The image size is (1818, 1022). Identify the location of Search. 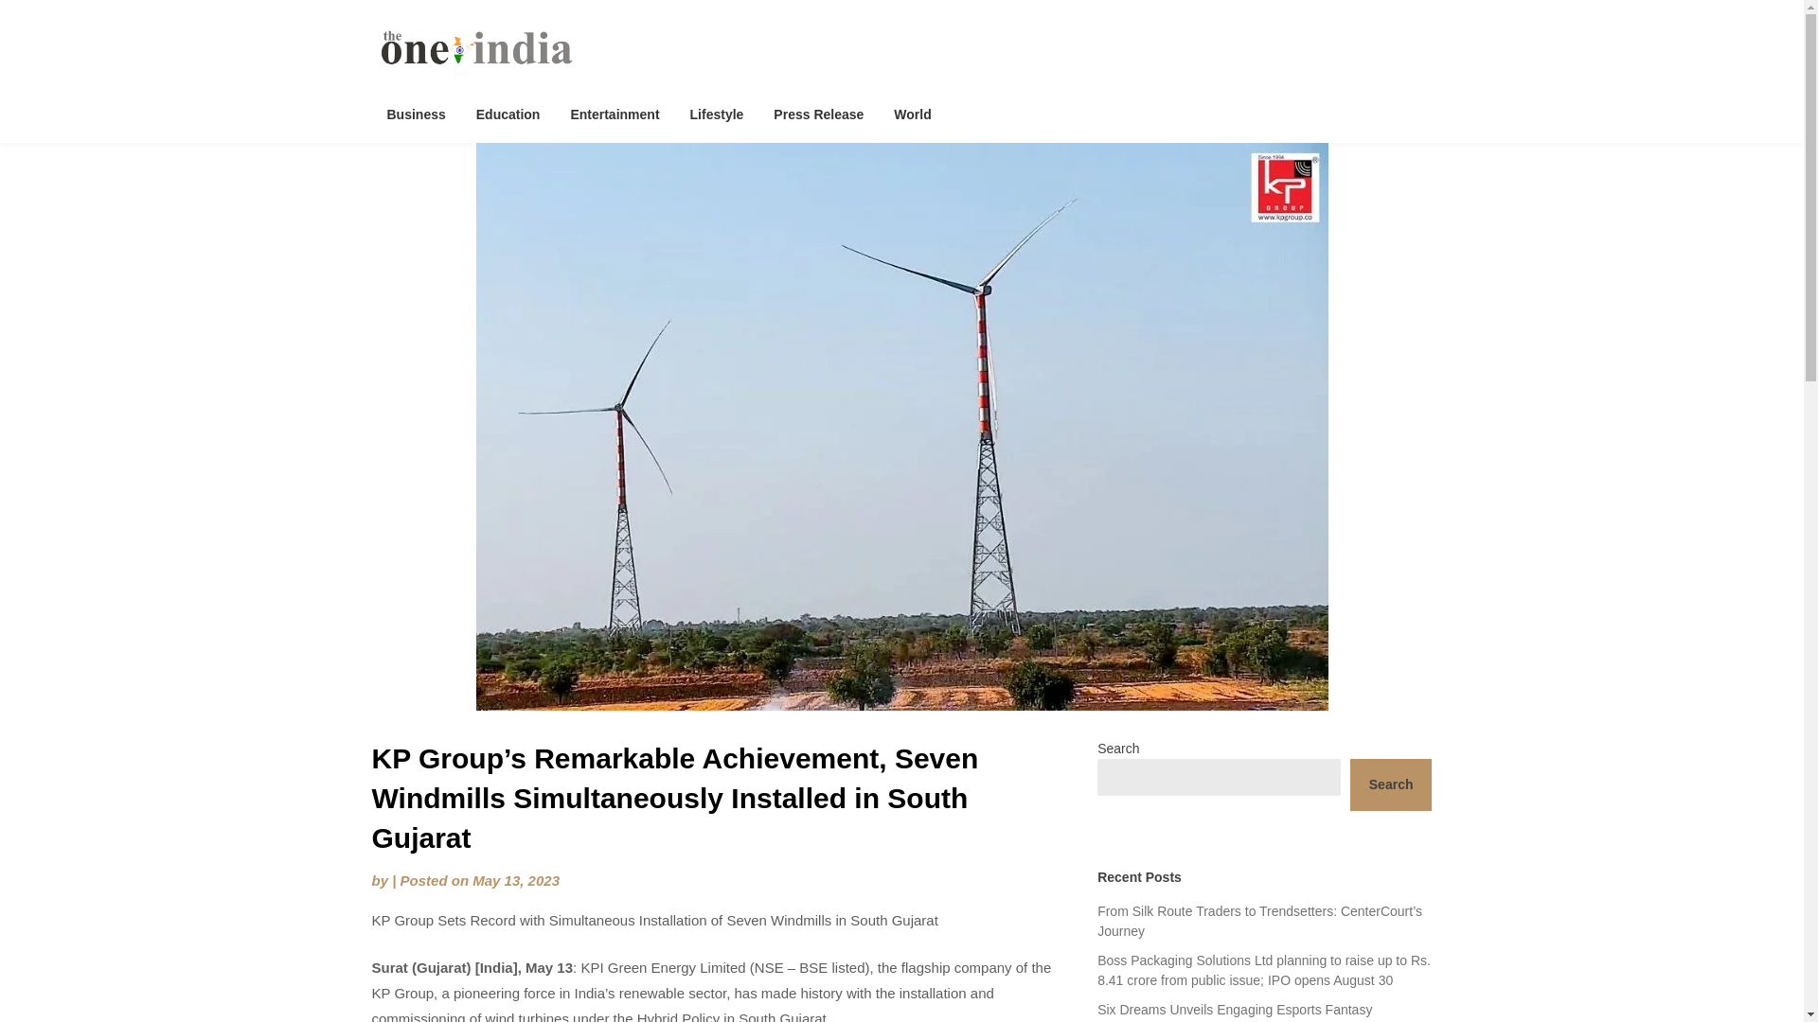
(1391, 785).